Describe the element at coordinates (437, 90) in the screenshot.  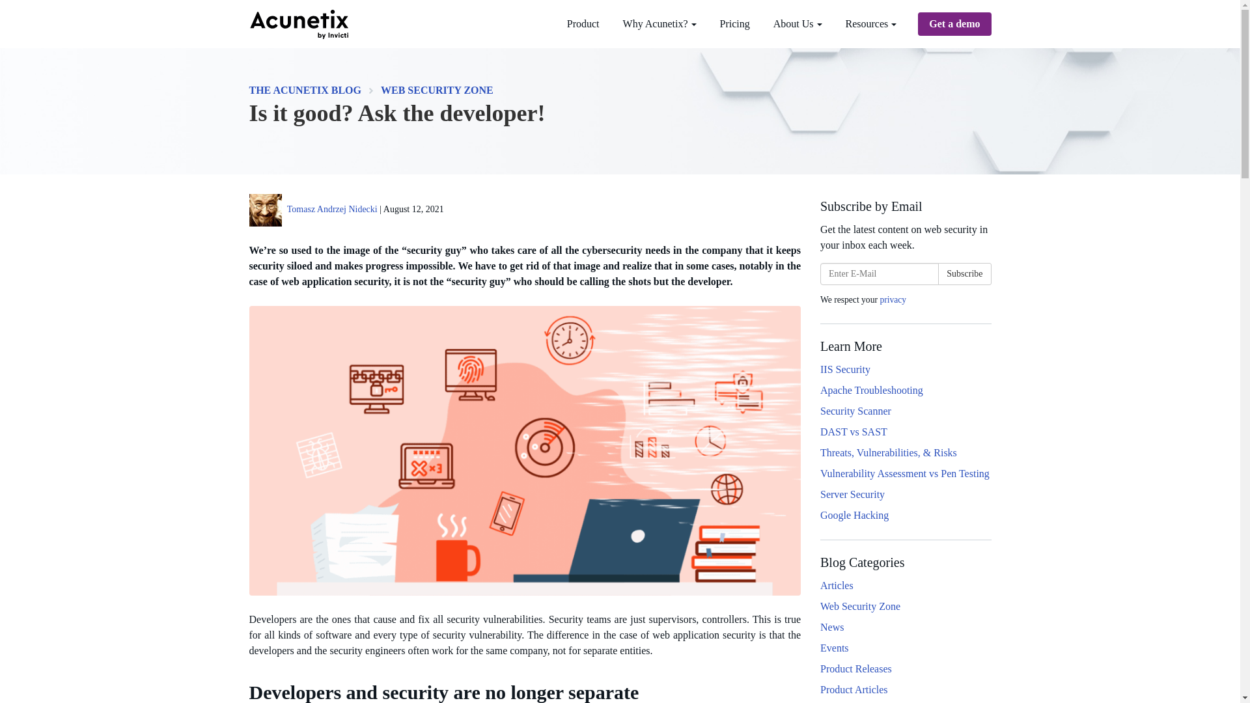
I see `WEB SECURITY ZONE` at that location.